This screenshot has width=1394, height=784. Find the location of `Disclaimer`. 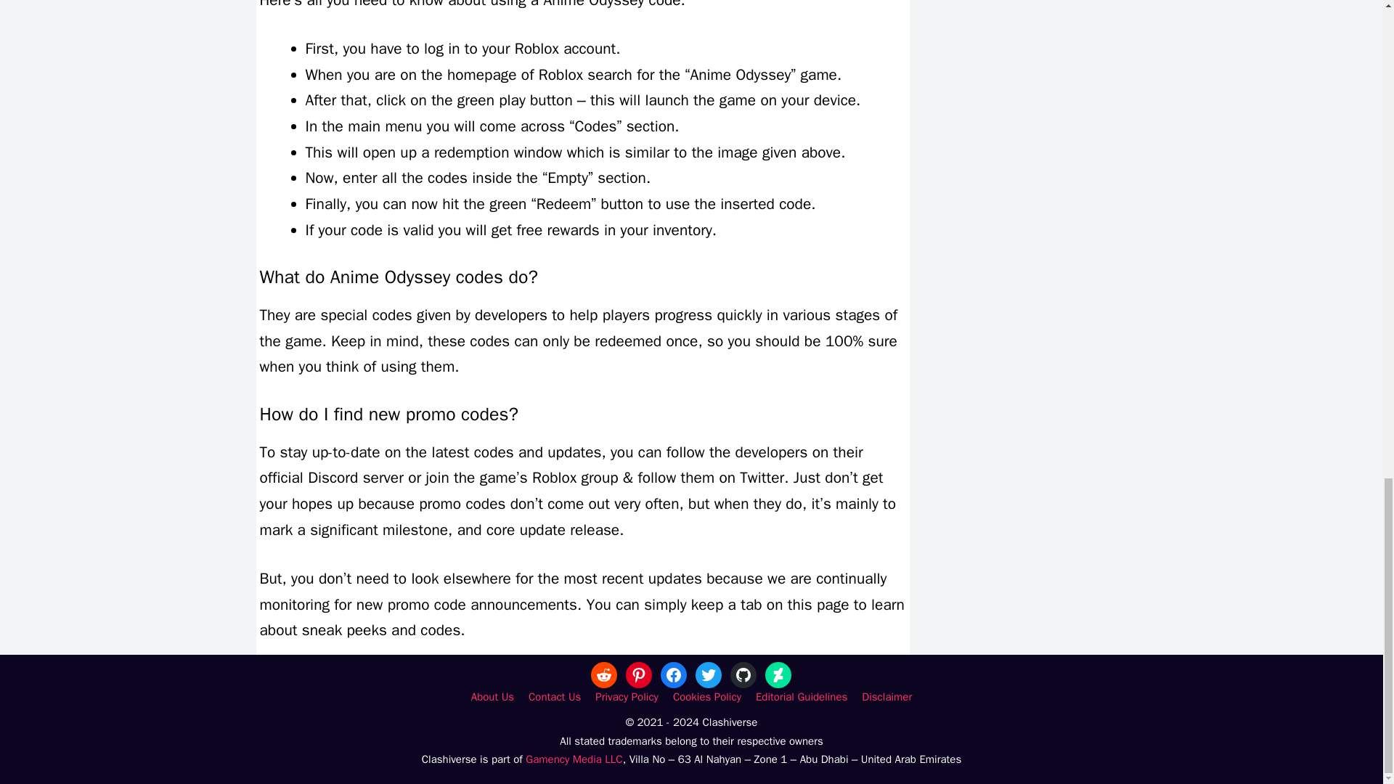

Disclaimer is located at coordinates (886, 697).